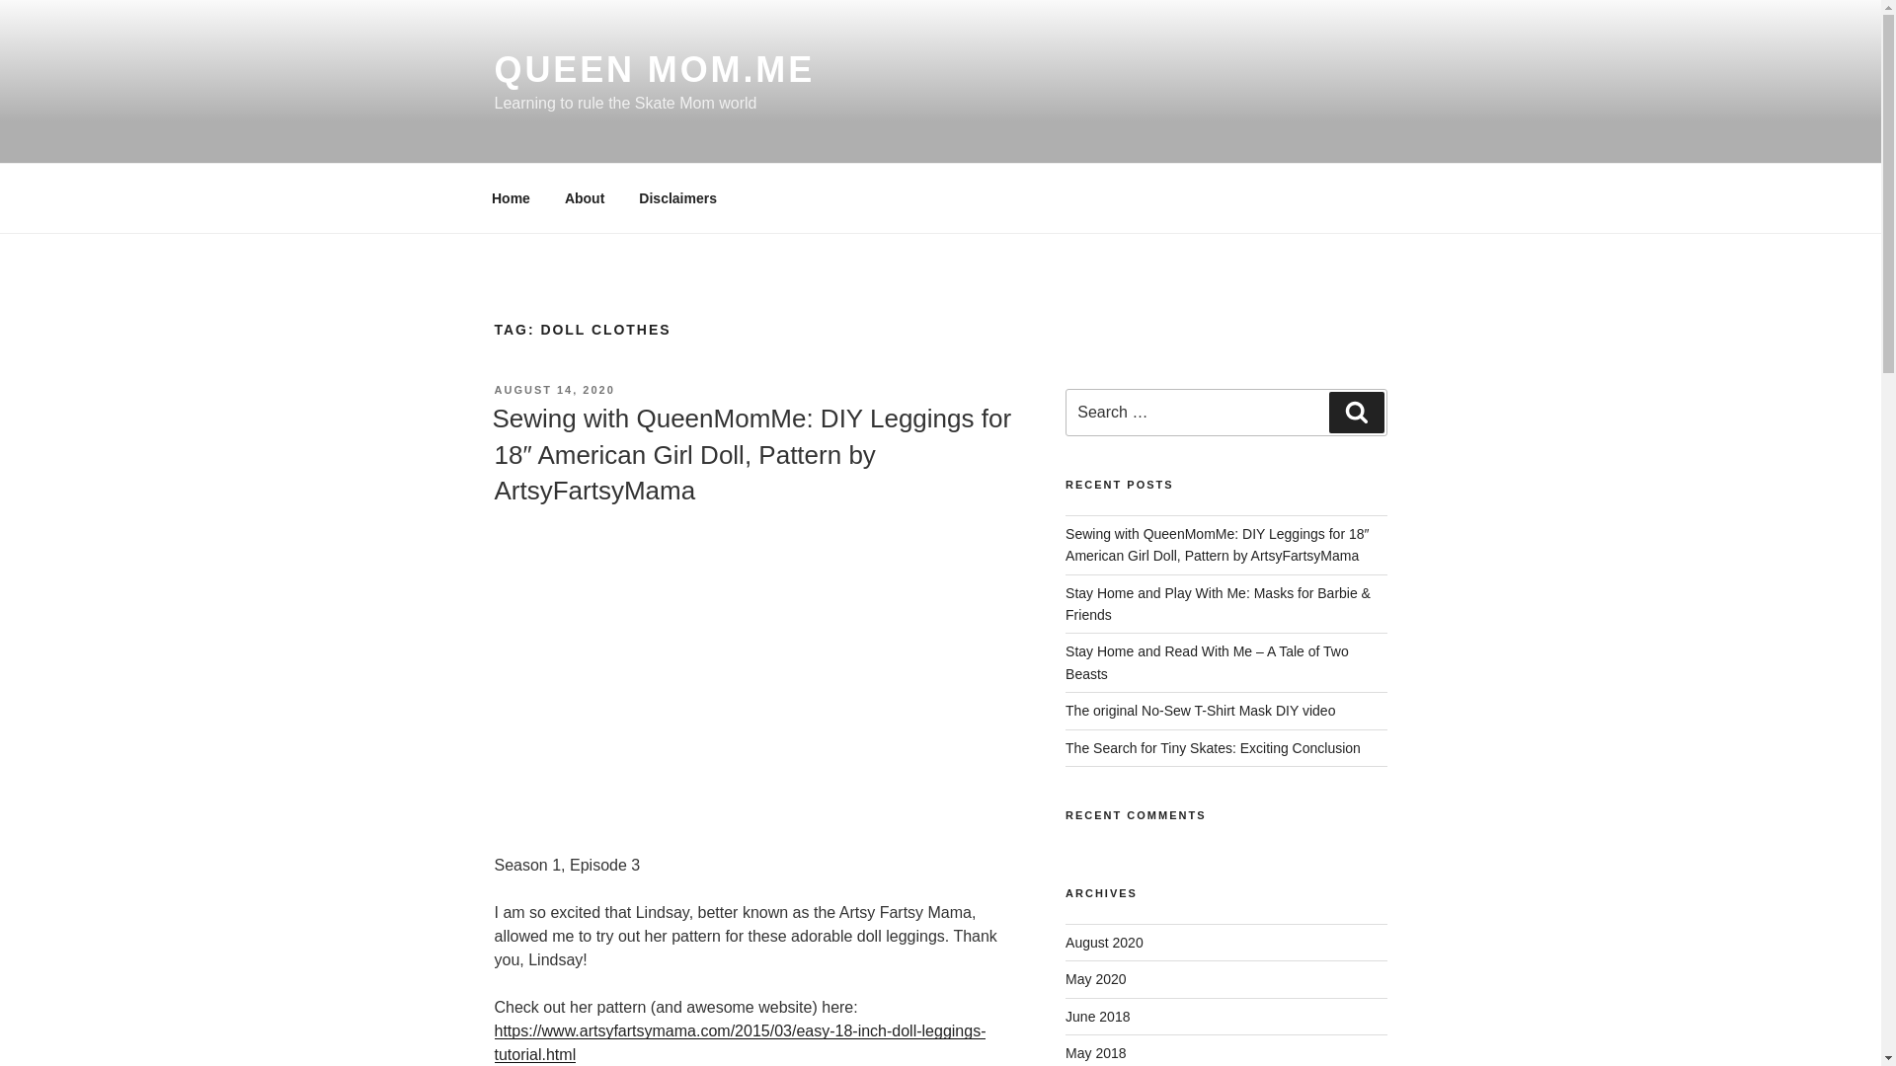 The image size is (1896, 1066). What do you see at coordinates (1213, 747) in the screenshot?
I see `The Search for Tiny Skates: Exciting Conclusion` at bounding box center [1213, 747].